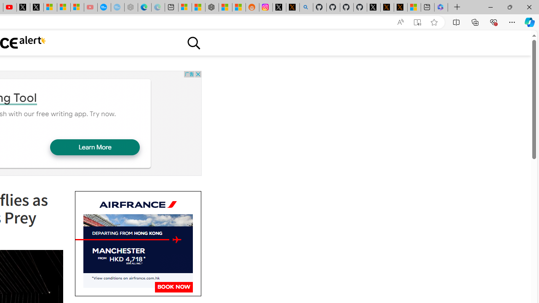 This screenshot has height=303, width=539. I want to click on Opinion: Op-Ed and Commentary - USA TODAY, so click(104, 8).